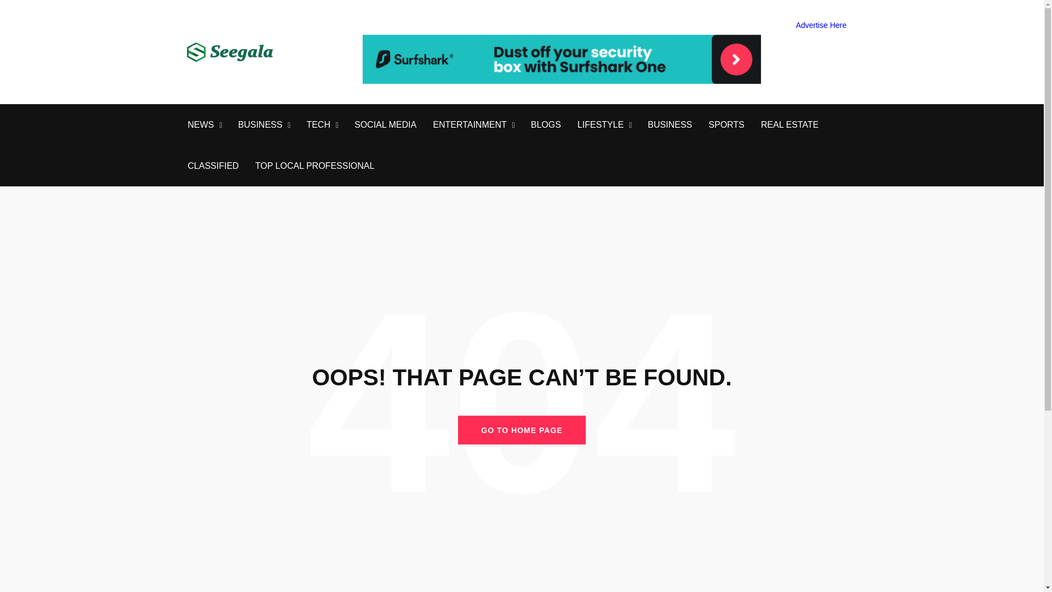  I want to click on REAL ESTATE, so click(790, 125).